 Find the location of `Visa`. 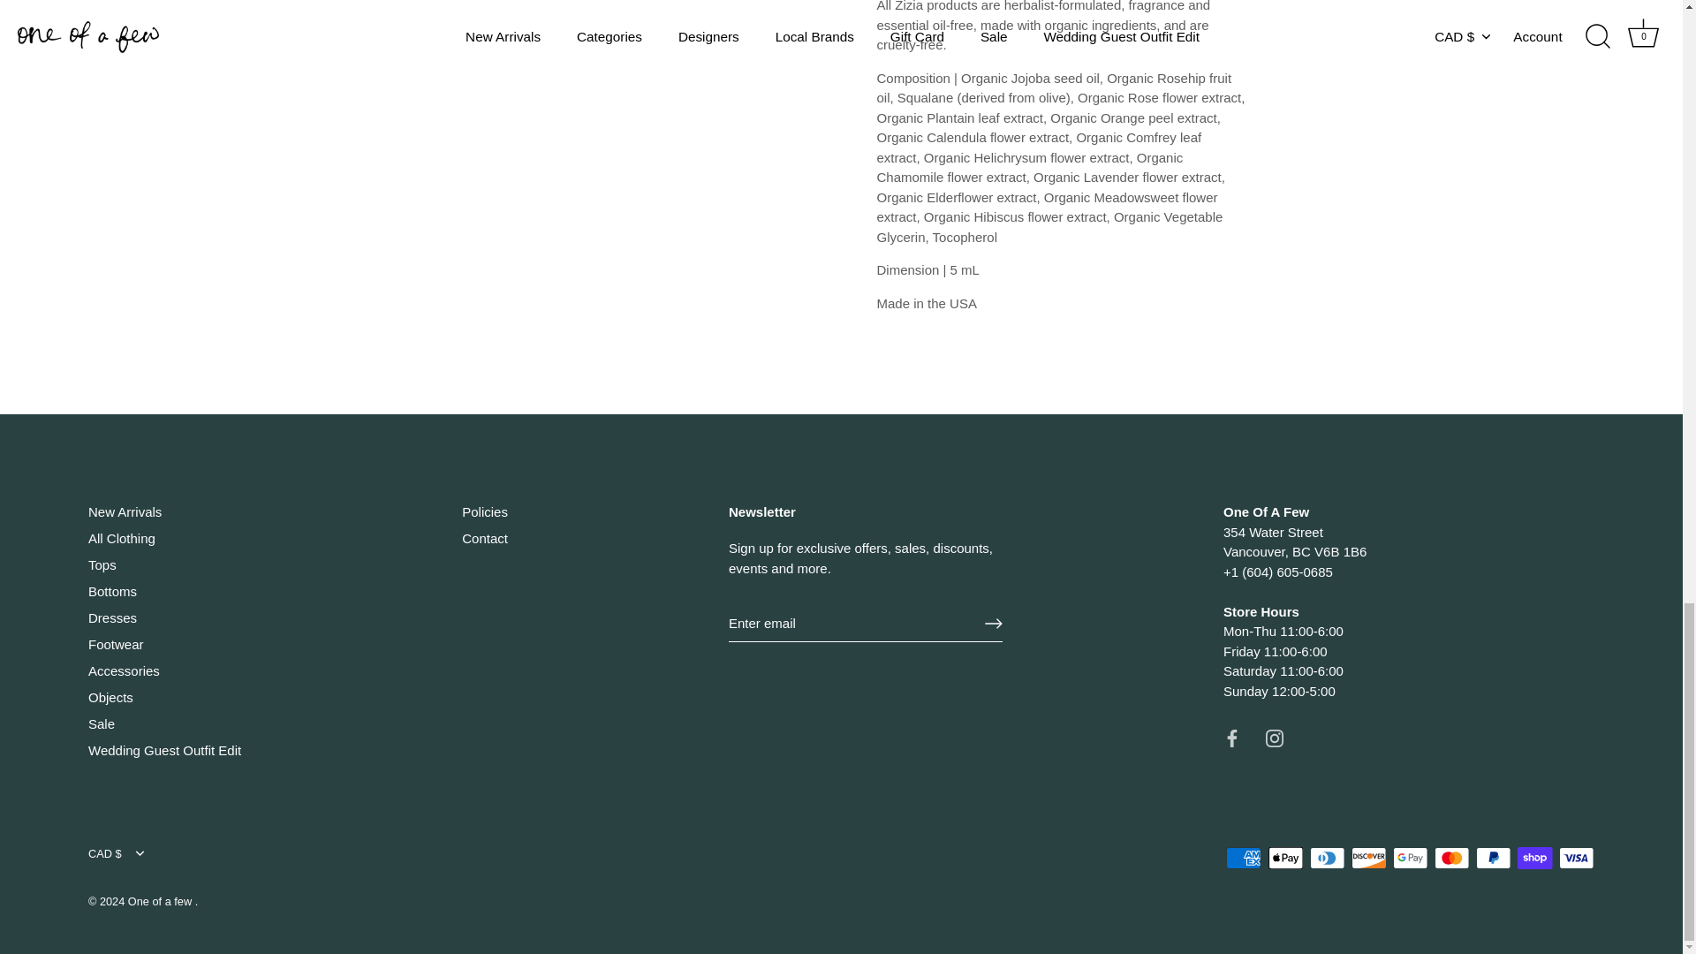

Visa is located at coordinates (1576, 858).